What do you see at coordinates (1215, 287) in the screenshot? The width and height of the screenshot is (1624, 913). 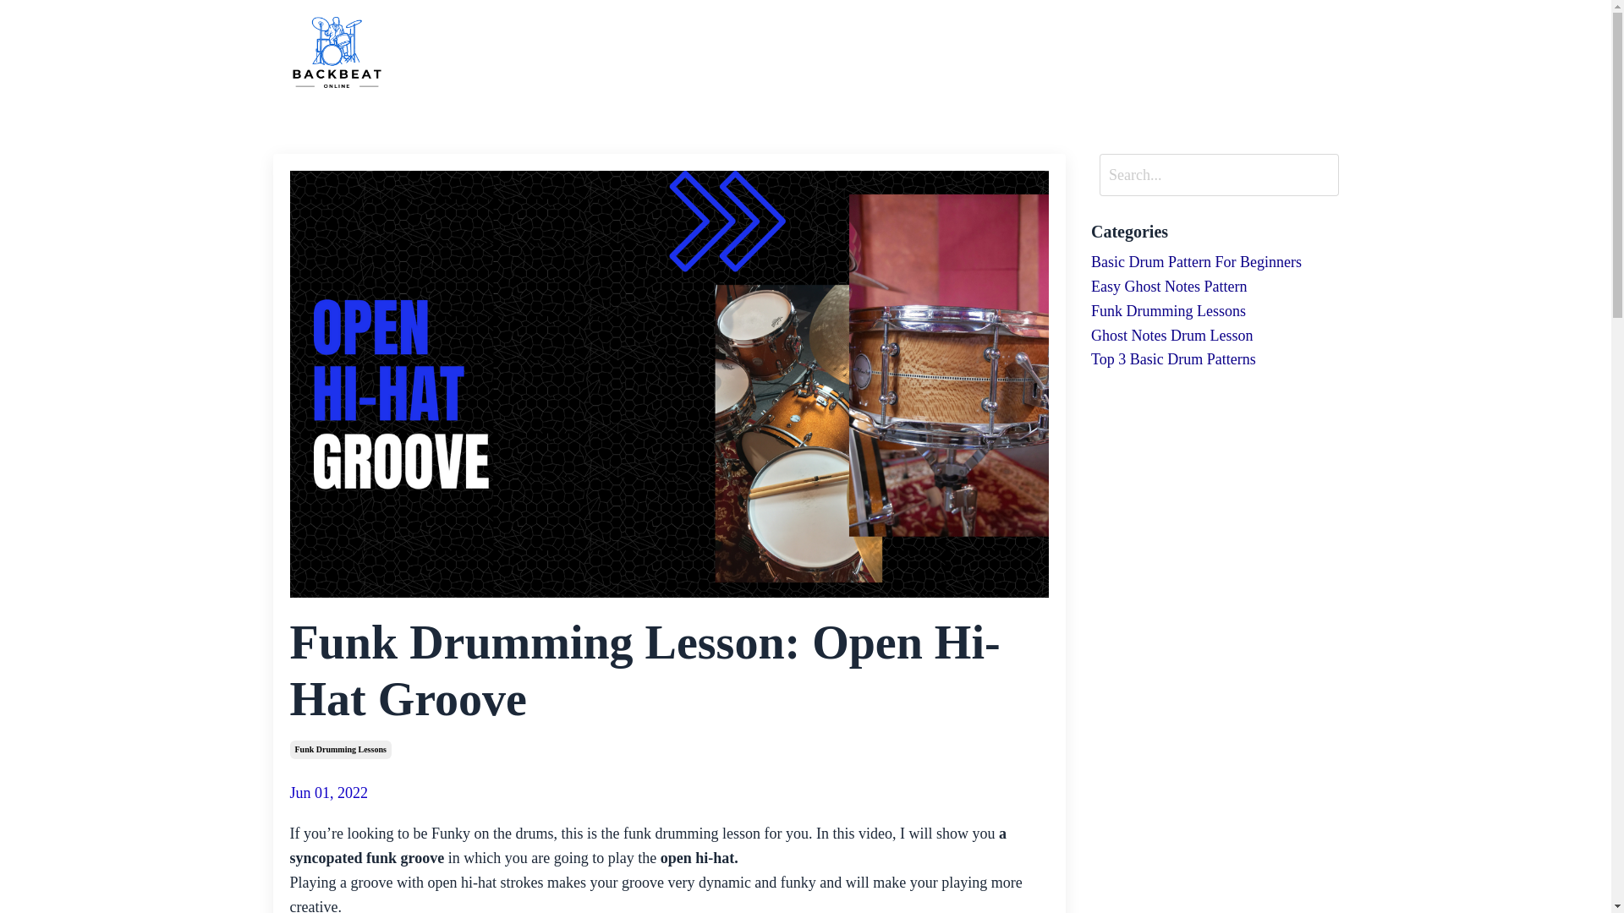 I see `Easy Ghost Notes Pattern` at bounding box center [1215, 287].